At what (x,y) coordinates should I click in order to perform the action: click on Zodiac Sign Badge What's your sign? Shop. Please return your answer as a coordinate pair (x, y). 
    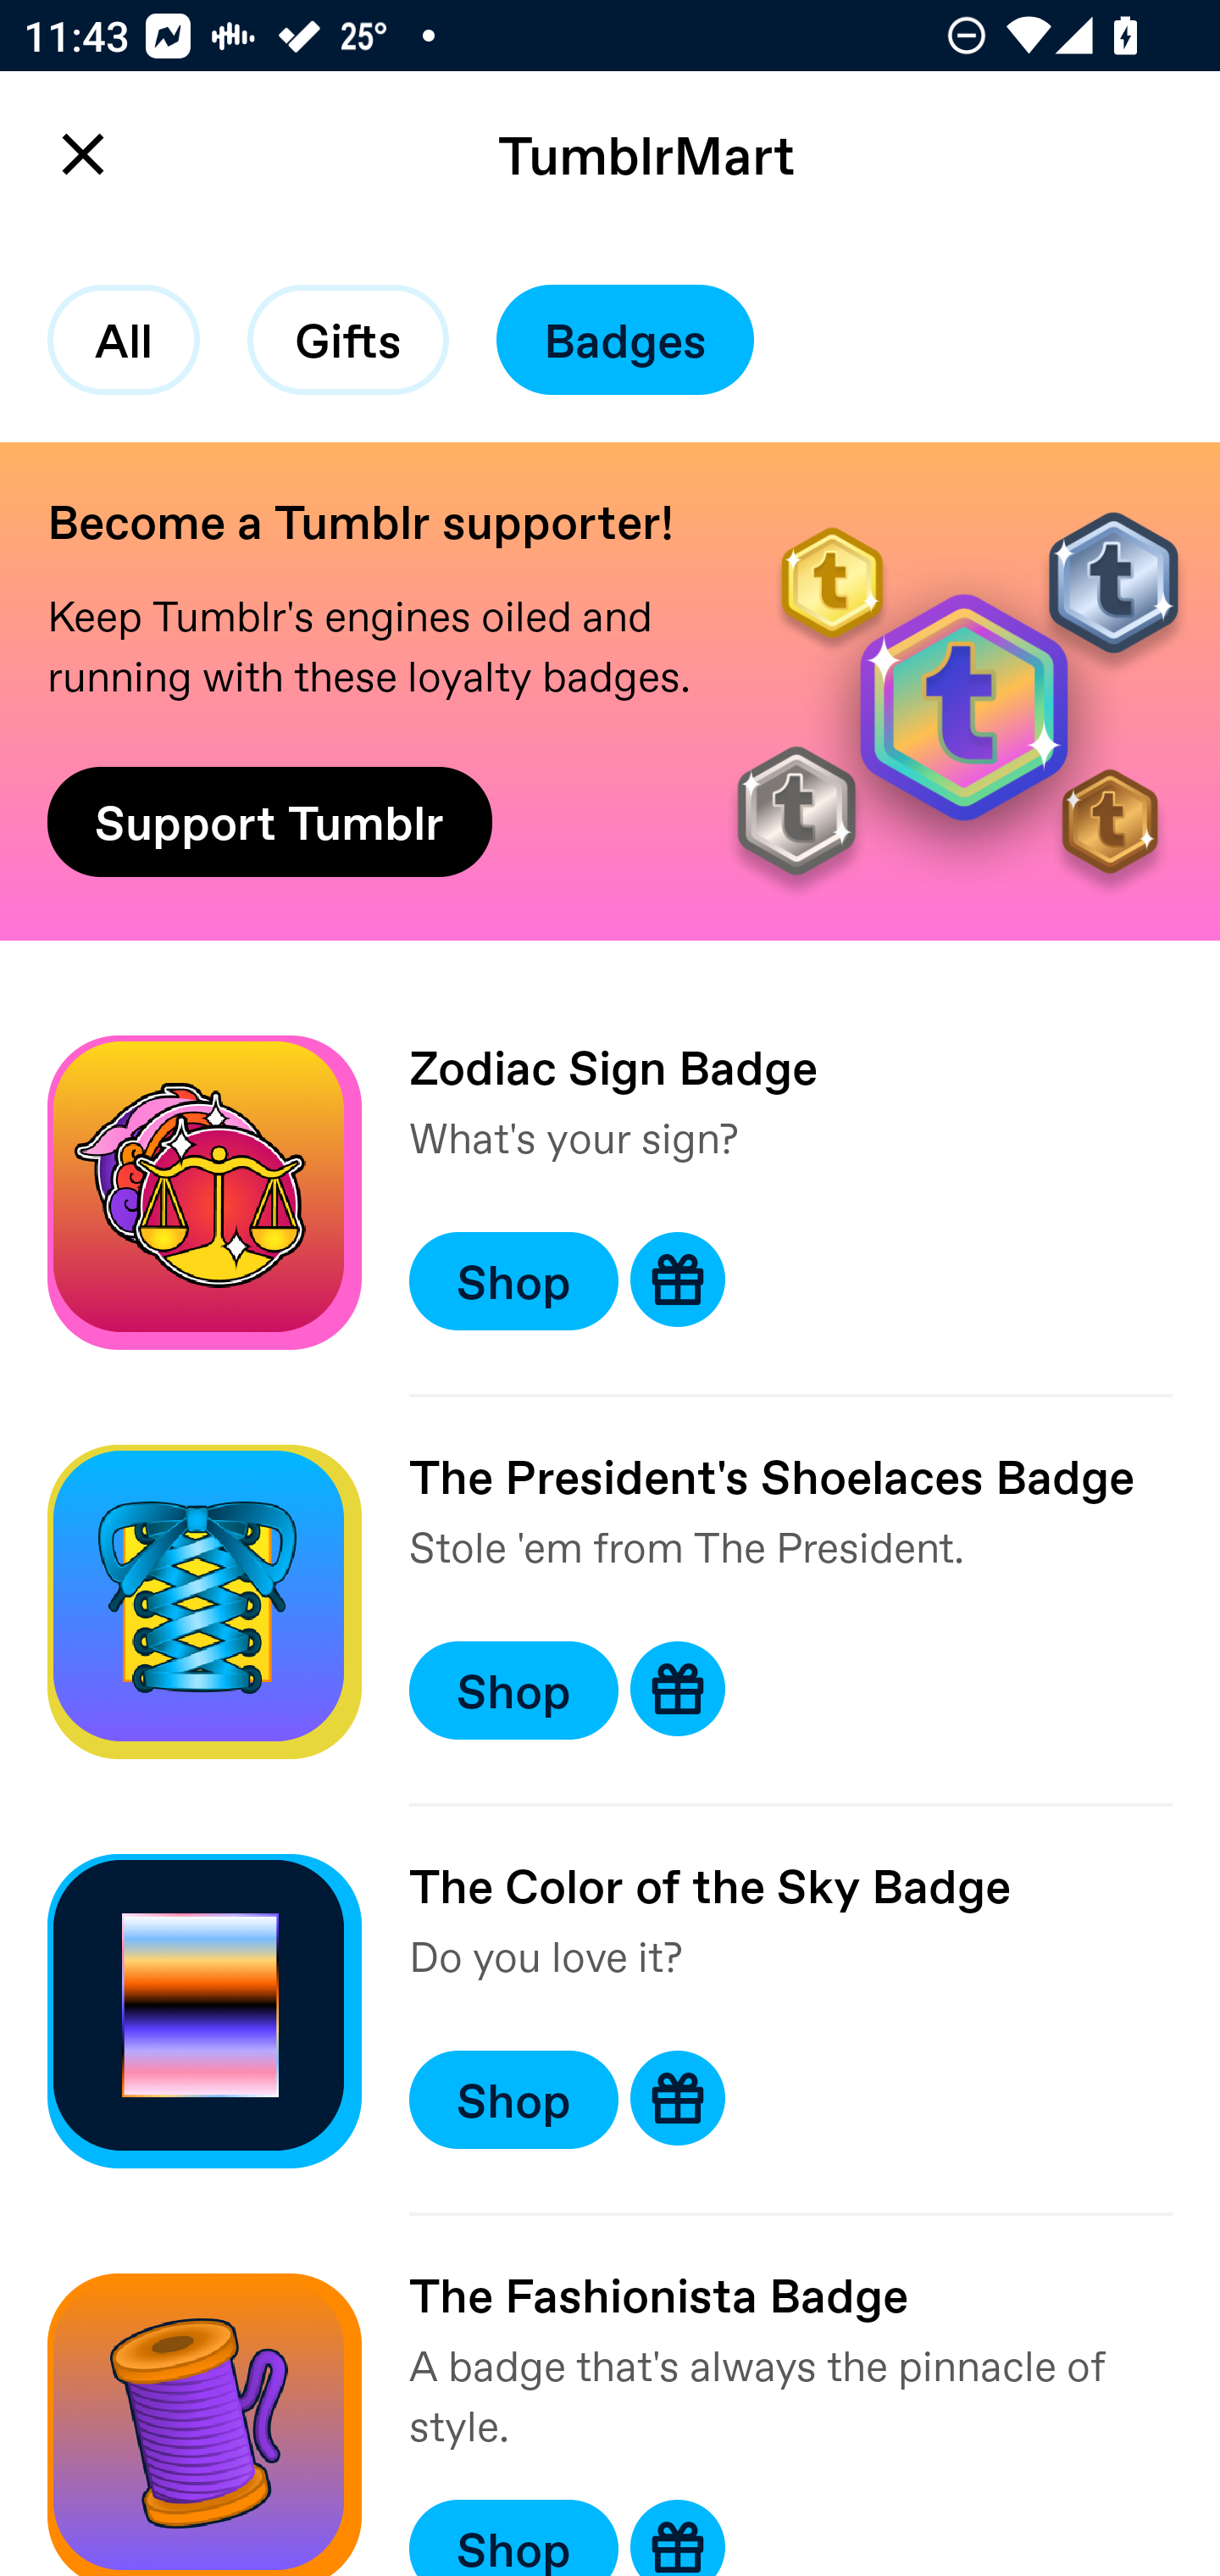
    Looking at the image, I should click on (610, 1192).